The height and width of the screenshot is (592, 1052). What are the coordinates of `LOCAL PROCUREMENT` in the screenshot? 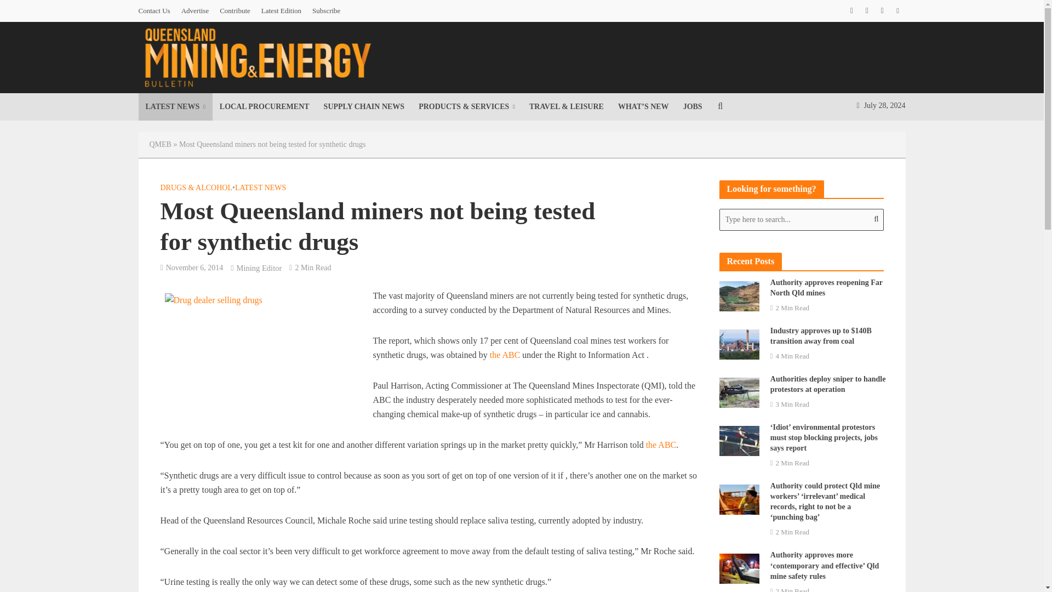 It's located at (264, 106).